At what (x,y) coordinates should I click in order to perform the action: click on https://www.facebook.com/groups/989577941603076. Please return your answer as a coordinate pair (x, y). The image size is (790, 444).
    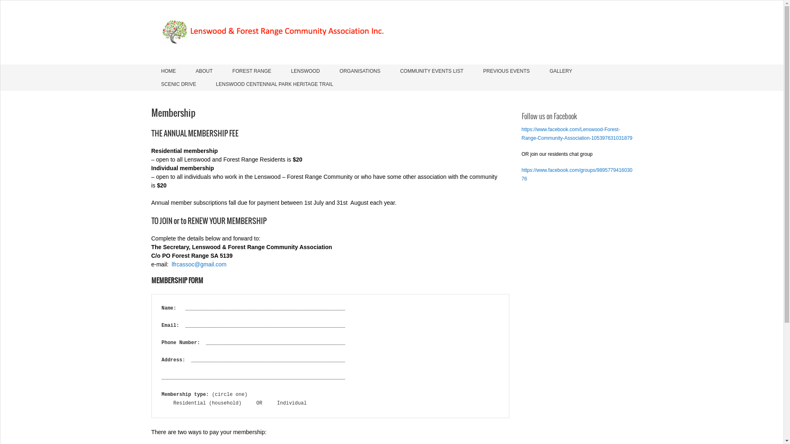
    Looking at the image, I should click on (577, 174).